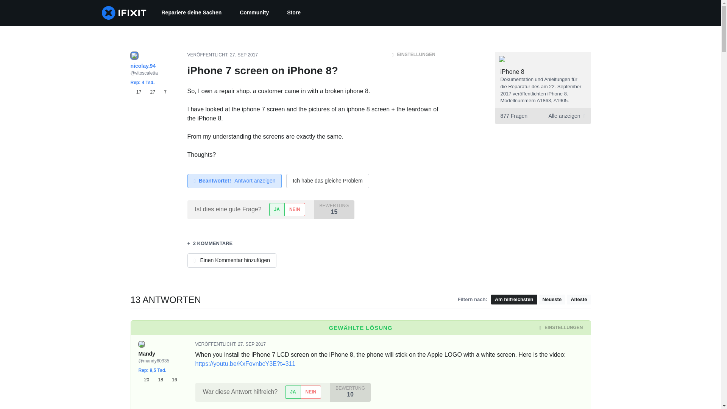  Describe the element at coordinates (151, 92) in the screenshot. I see `27 Silber Auszeichnungen` at that location.